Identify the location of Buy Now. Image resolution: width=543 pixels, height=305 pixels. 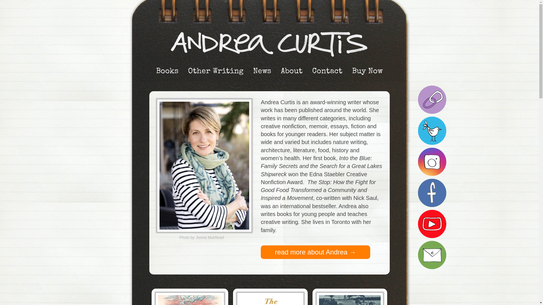
(367, 72).